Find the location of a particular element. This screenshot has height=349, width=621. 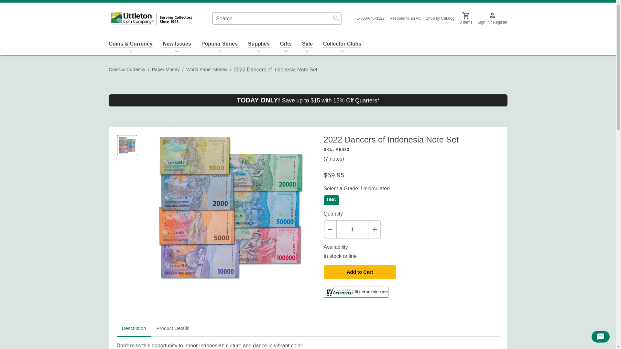

New Issues is located at coordinates (177, 44).